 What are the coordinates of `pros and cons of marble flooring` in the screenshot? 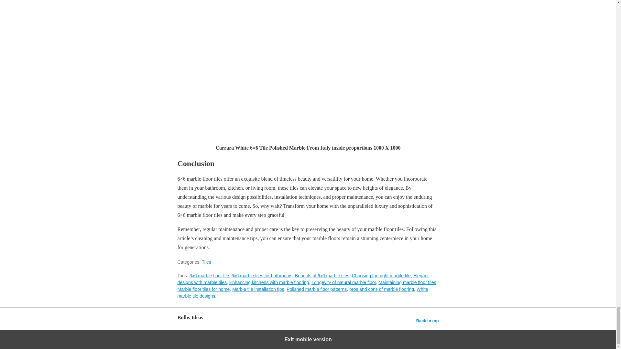 It's located at (382, 289).